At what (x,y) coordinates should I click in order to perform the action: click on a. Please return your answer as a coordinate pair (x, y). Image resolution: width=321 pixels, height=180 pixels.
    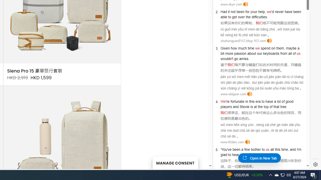
    Looking at the image, I should click on (242, 149).